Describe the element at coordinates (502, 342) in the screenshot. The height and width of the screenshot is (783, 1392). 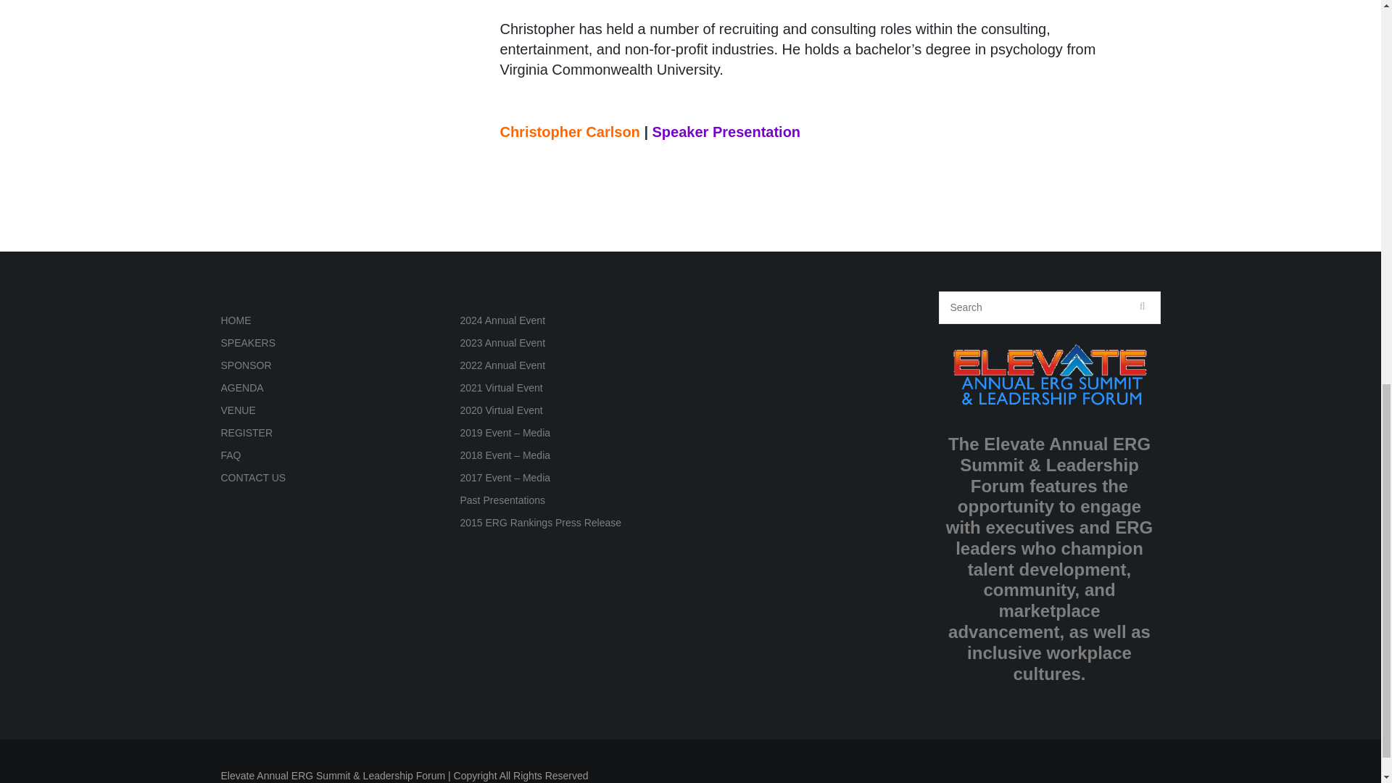
I see `2023 Annual Event` at that location.